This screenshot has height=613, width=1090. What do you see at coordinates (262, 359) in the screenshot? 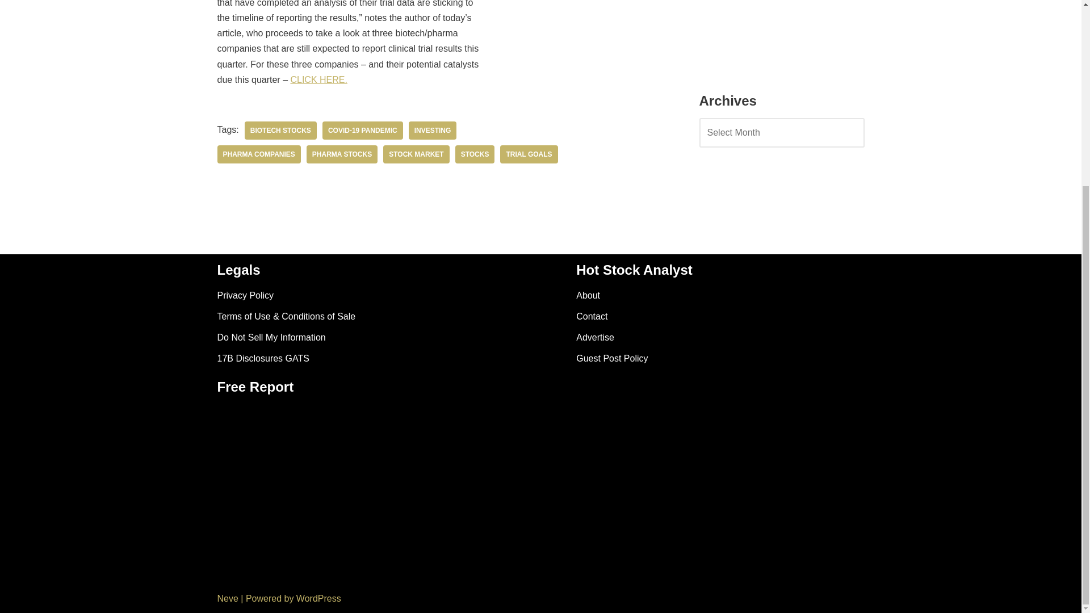
I see `17B Disclosures GATS` at bounding box center [262, 359].